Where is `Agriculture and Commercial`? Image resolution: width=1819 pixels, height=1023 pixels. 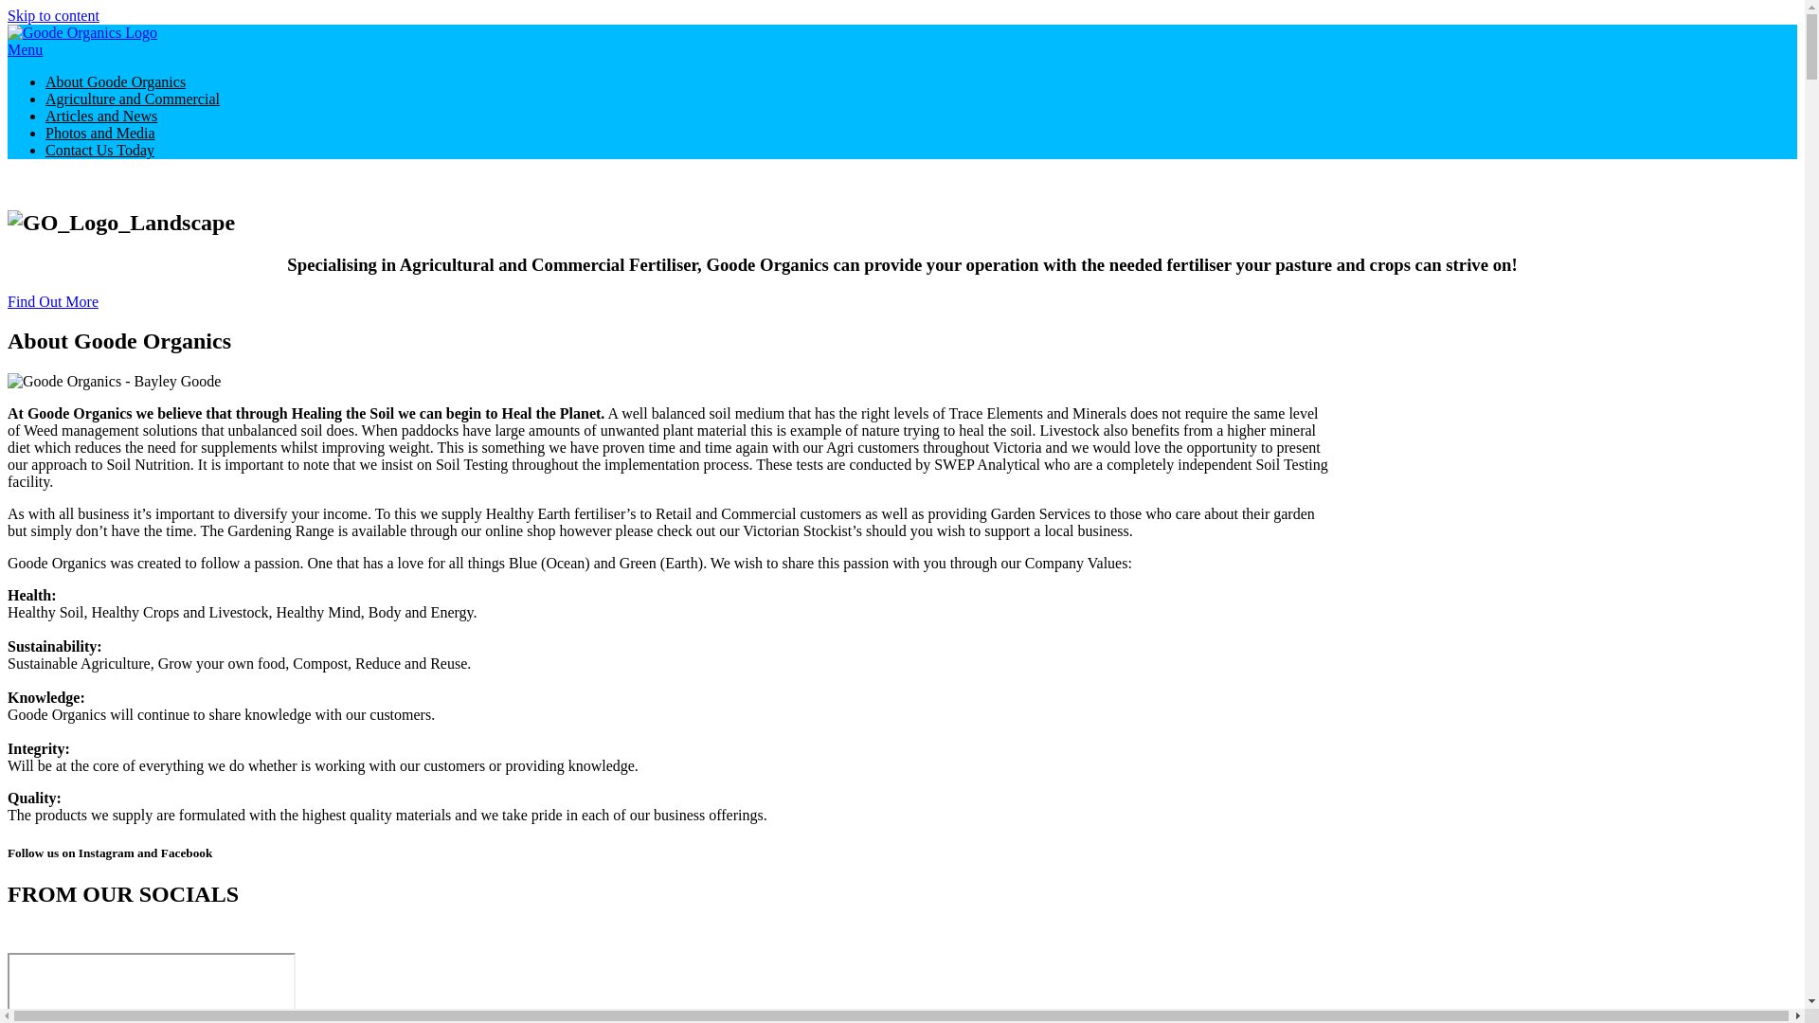 Agriculture and Commercial is located at coordinates (133, 99).